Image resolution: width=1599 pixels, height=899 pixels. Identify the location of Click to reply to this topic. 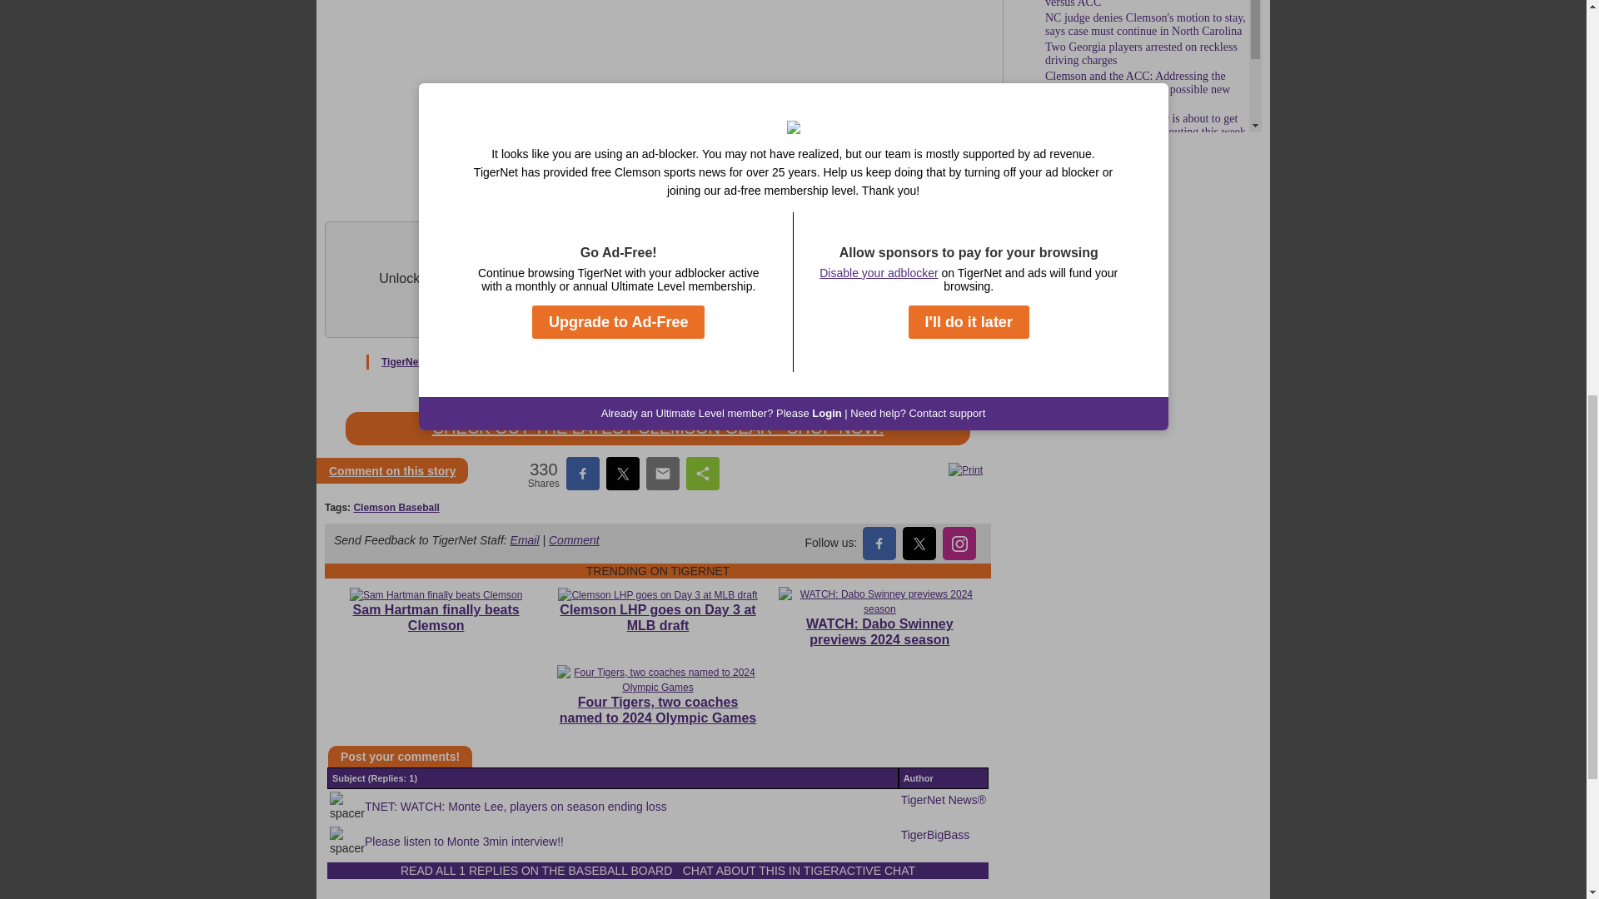
(392, 471).